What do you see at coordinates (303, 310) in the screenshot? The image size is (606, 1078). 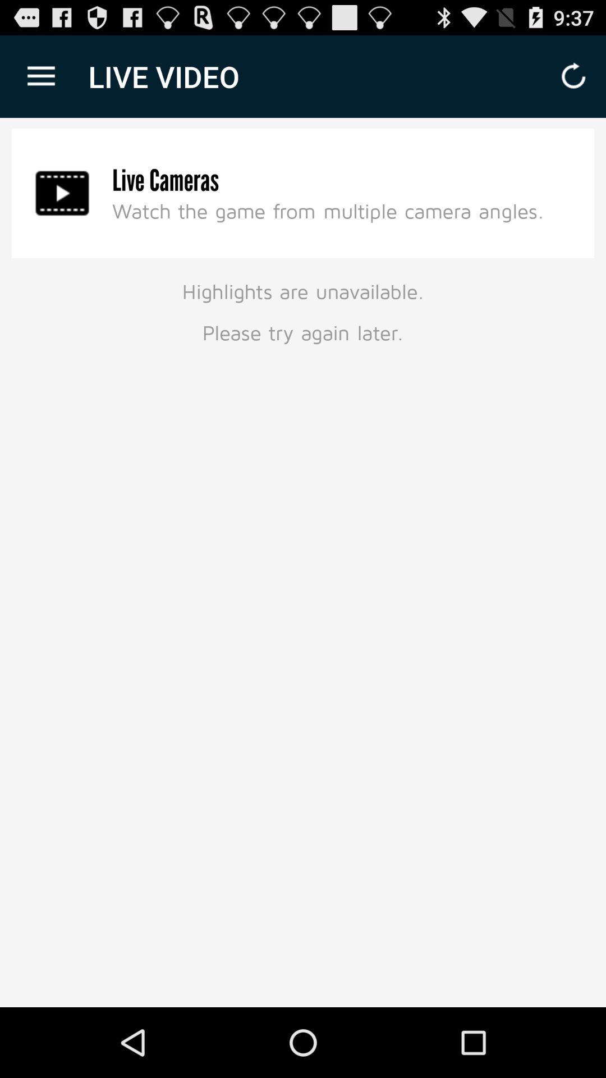 I see `open highlights are unavailable` at bounding box center [303, 310].